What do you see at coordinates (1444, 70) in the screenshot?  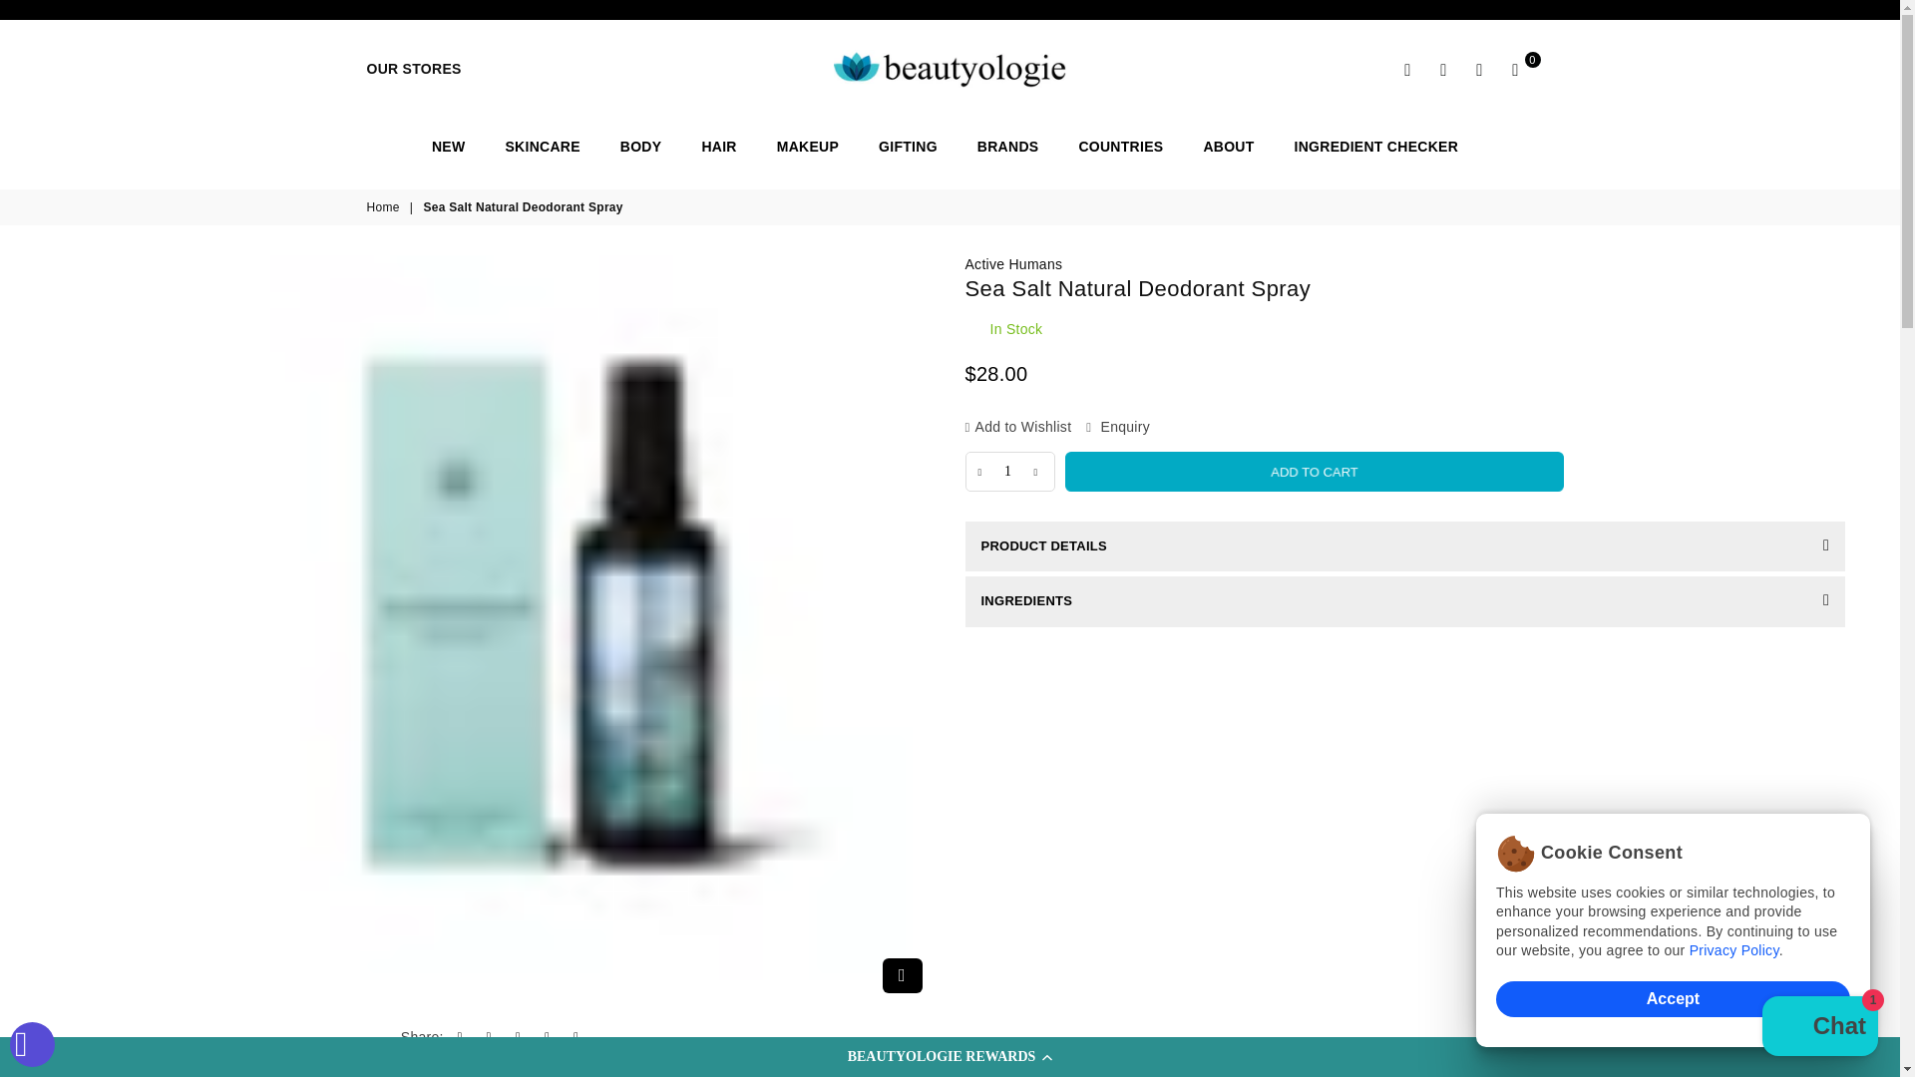 I see `Settings` at bounding box center [1444, 70].